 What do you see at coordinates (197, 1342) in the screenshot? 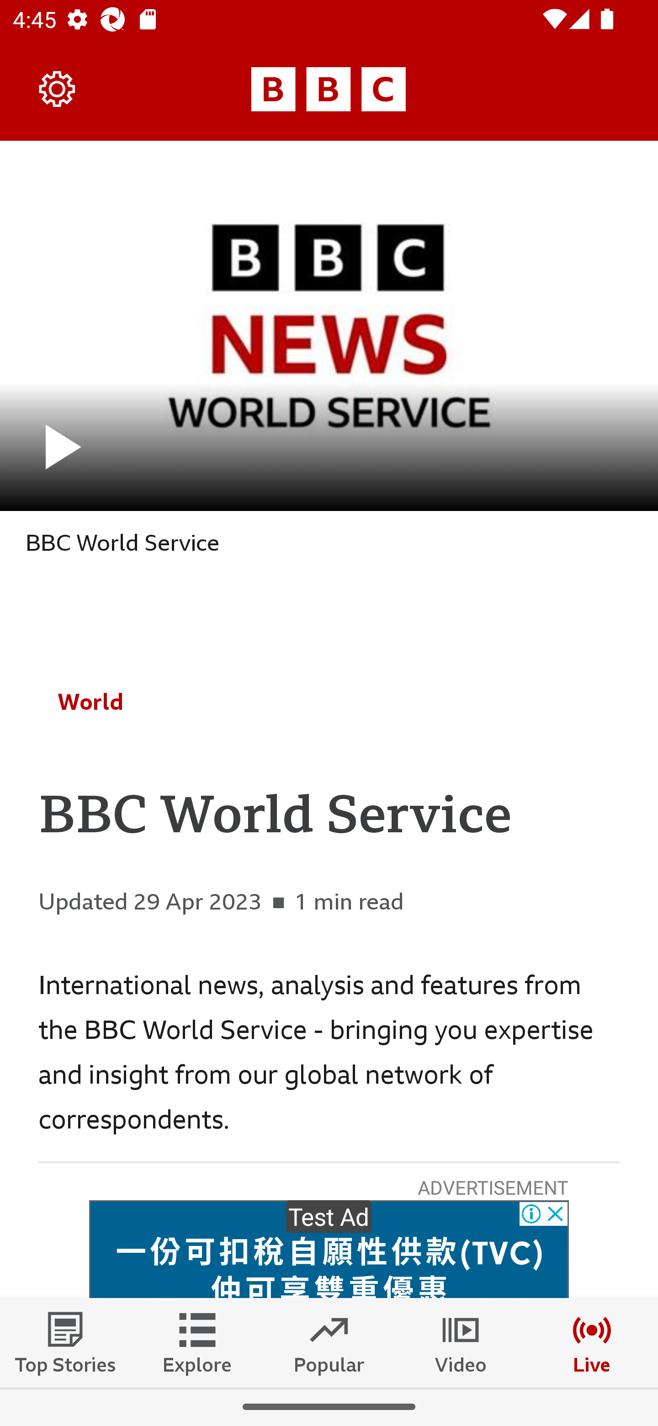
I see `Explore` at bounding box center [197, 1342].